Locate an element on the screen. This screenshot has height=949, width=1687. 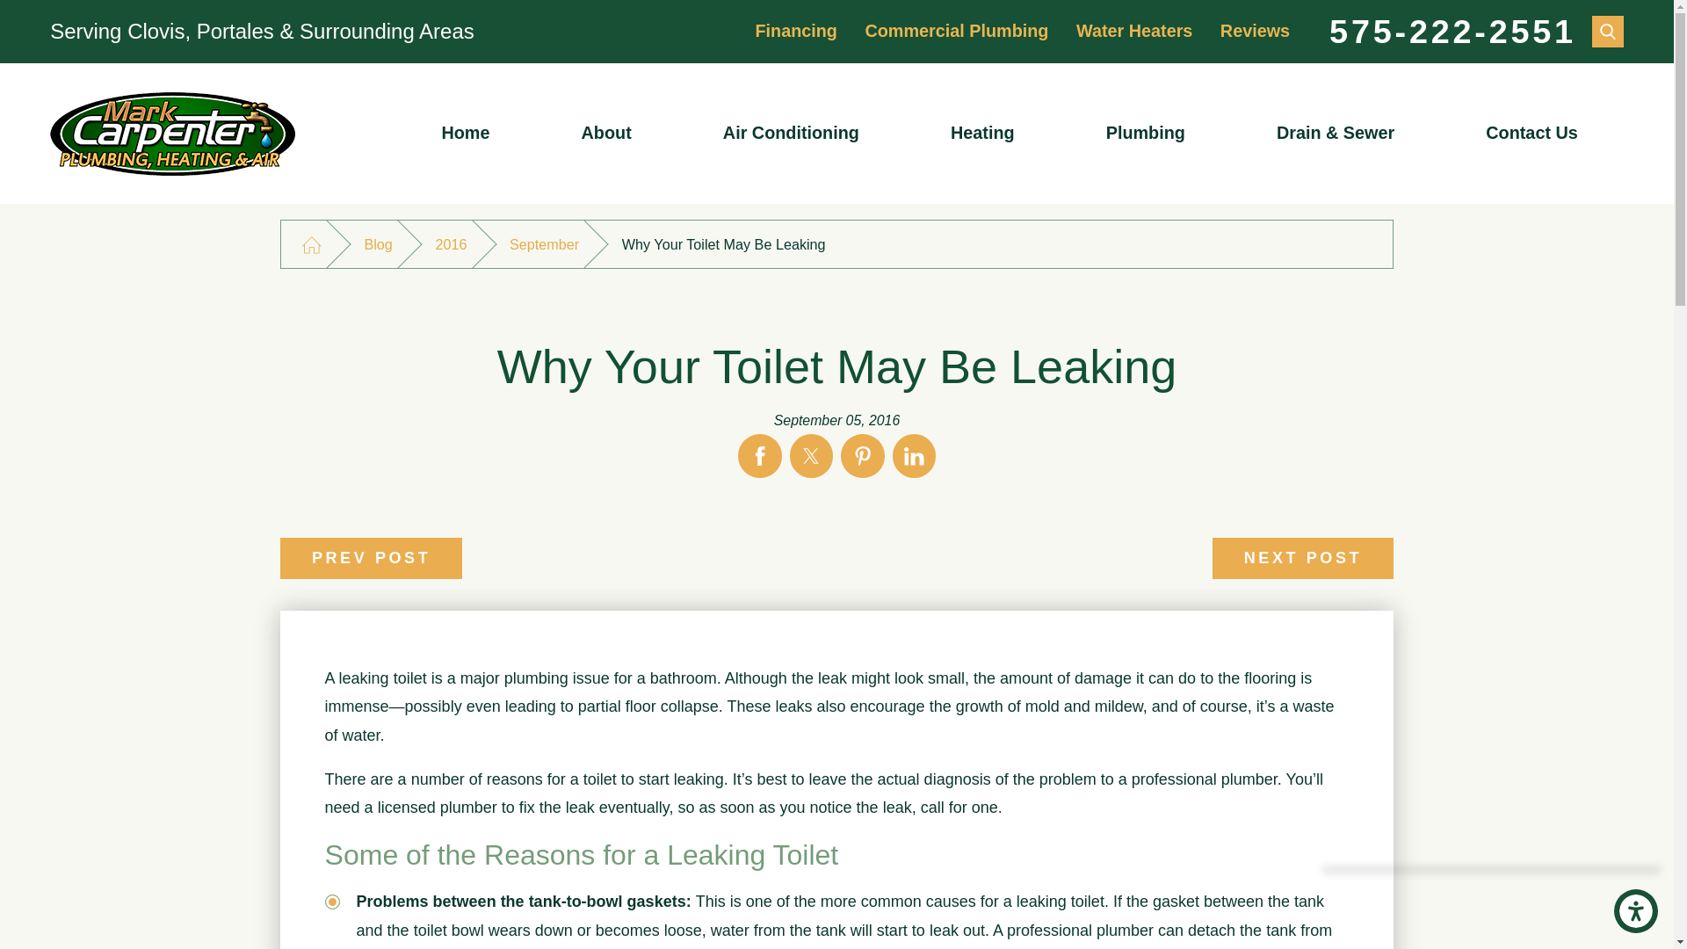
Open the accessibility options menu is located at coordinates (1636, 910).